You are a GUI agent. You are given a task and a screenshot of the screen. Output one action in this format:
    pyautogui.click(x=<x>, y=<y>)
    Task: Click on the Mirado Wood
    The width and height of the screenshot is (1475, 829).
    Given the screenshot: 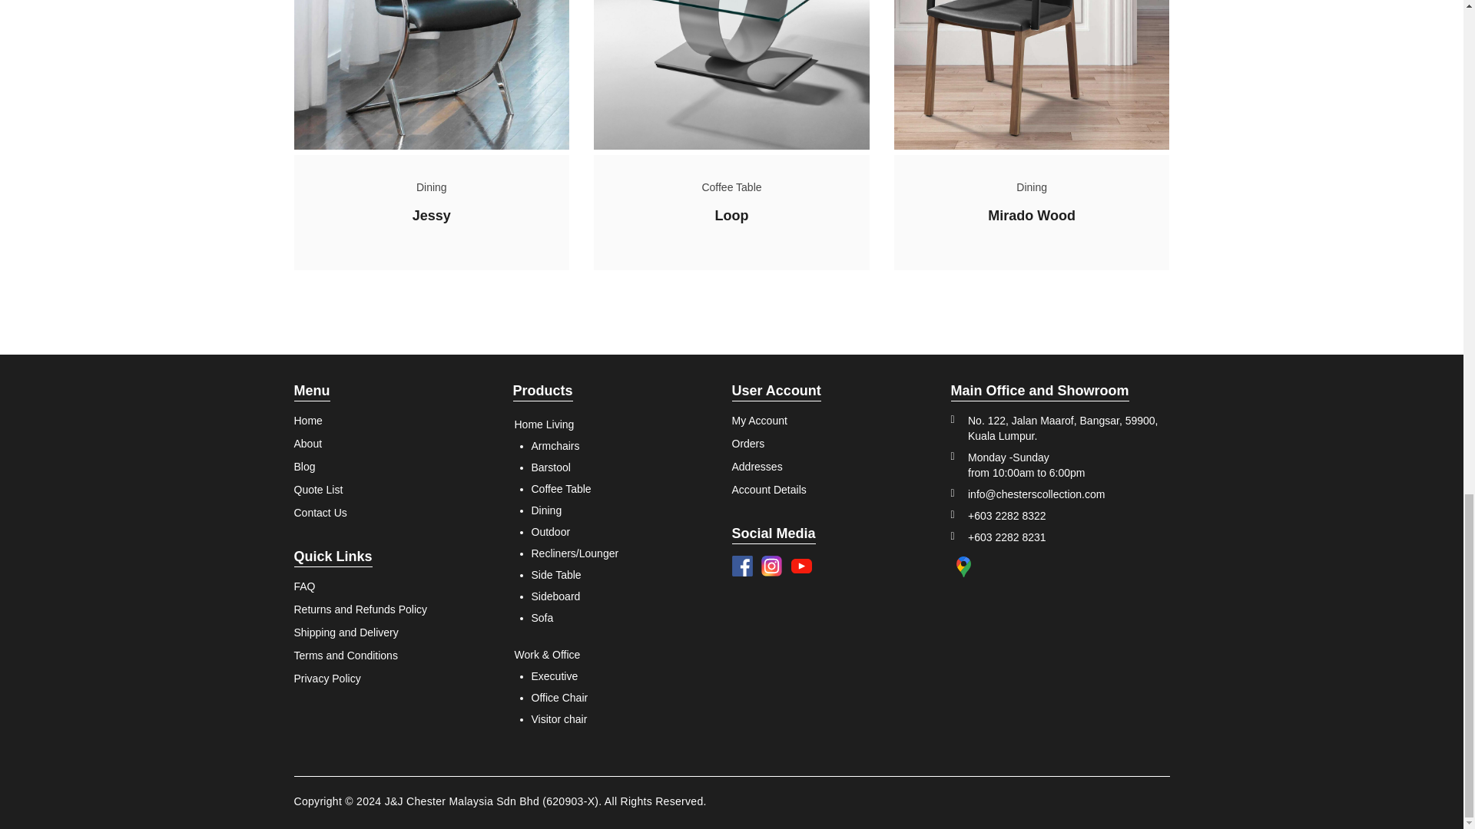 What is the action you would take?
    pyautogui.click(x=1031, y=215)
    